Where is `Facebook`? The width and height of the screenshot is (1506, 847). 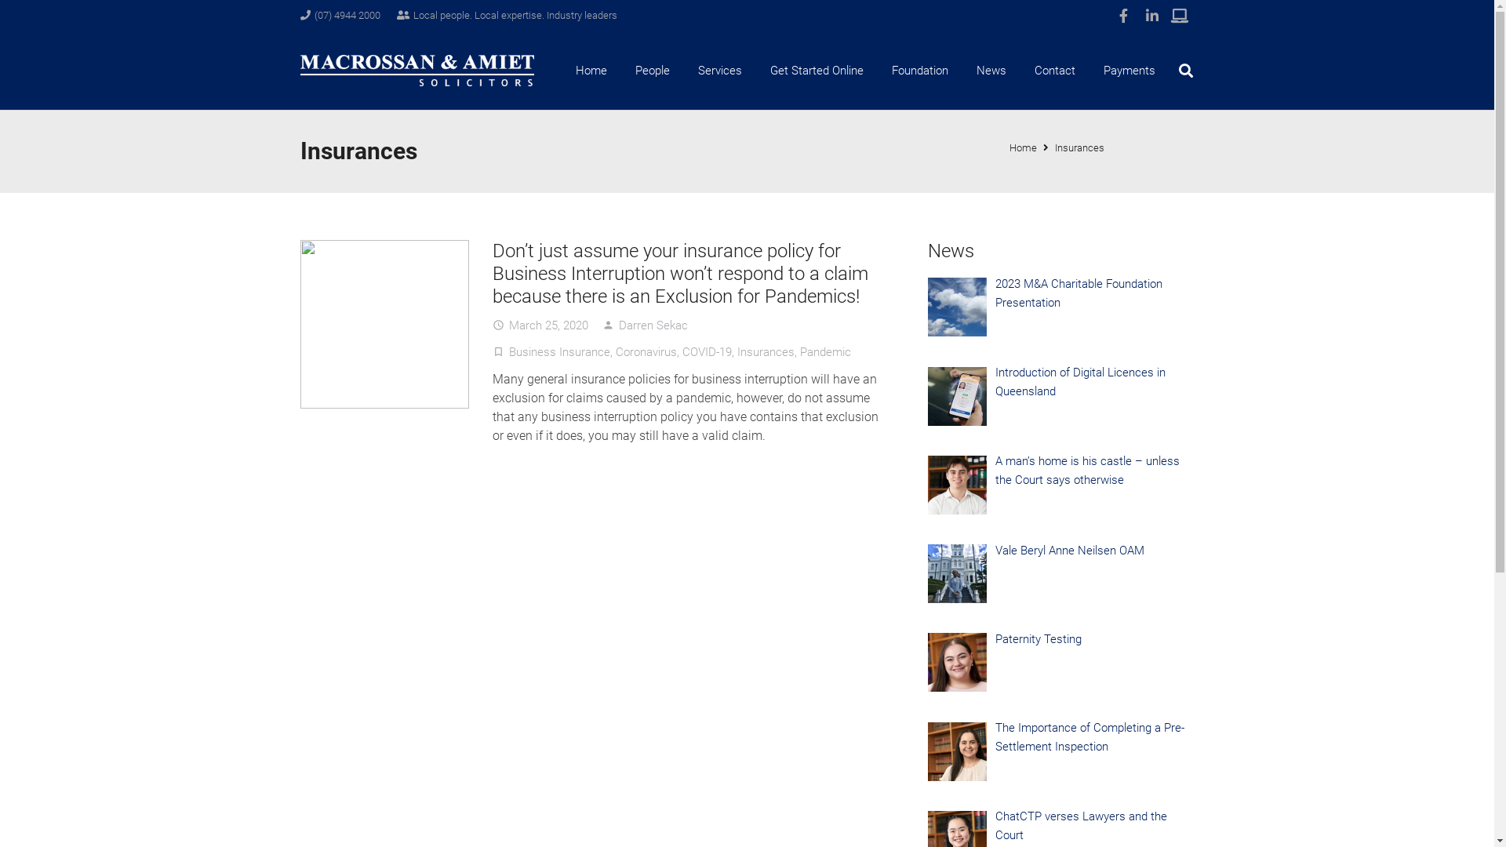 Facebook is located at coordinates (1123, 16).